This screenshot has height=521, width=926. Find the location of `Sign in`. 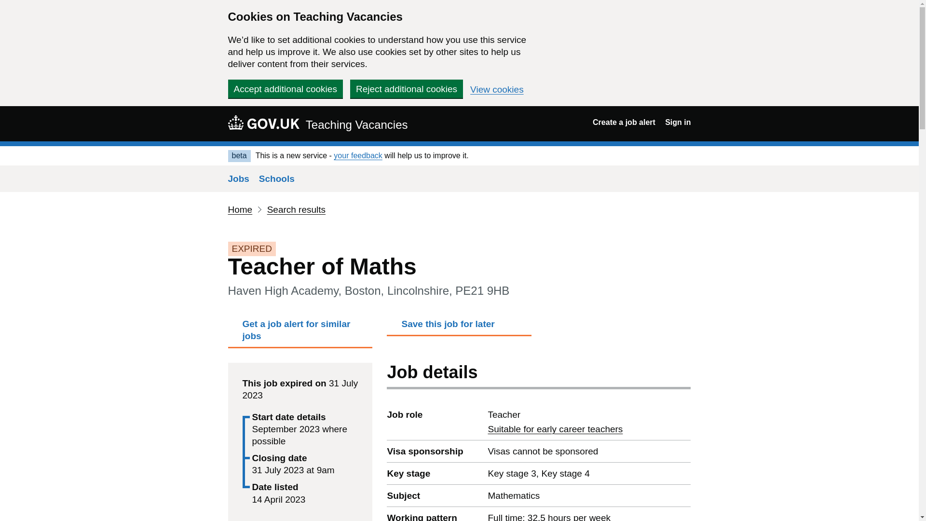

Sign in is located at coordinates (678, 123).